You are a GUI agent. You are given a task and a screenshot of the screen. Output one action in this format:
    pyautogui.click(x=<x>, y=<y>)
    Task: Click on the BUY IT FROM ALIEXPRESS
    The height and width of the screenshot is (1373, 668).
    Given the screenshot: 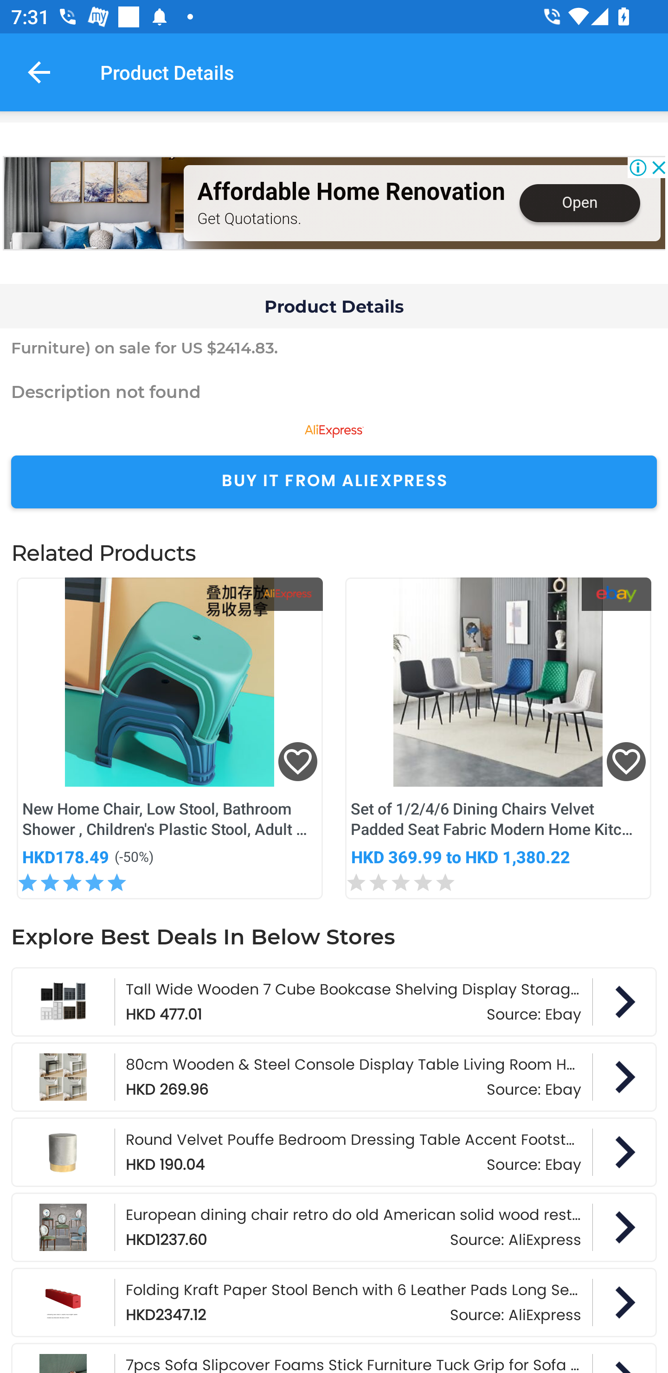 What is the action you would take?
    pyautogui.click(x=334, y=481)
    